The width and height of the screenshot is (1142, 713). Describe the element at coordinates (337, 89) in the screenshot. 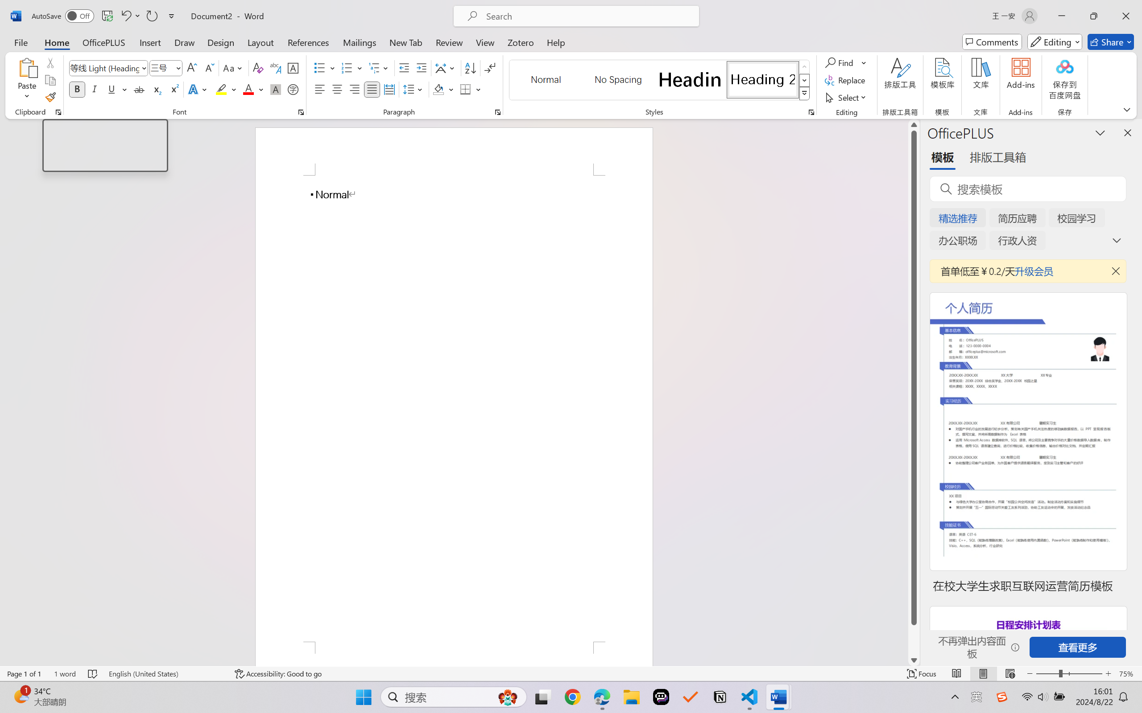

I see `Center` at that location.